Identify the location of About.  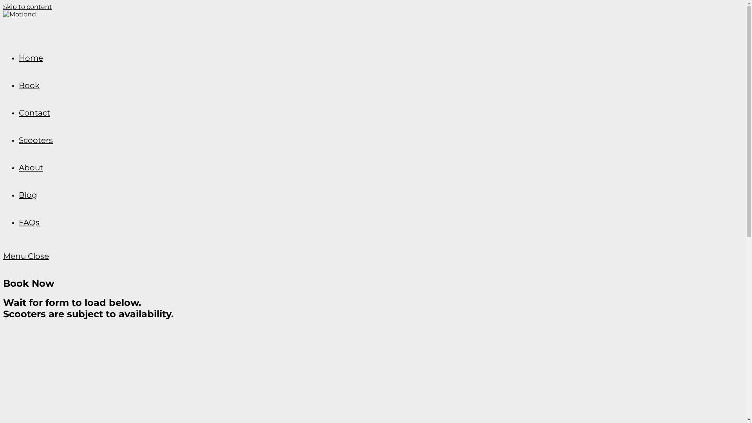
(31, 168).